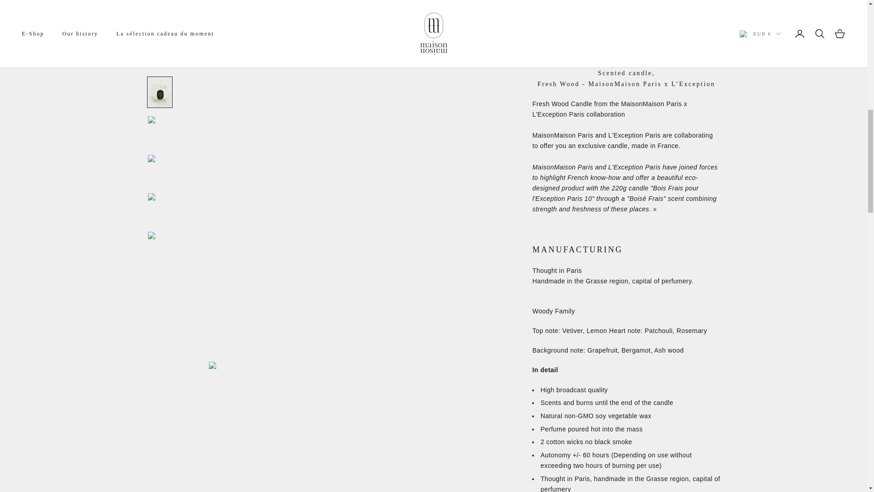 The width and height of the screenshot is (874, 492). I want to click on Page 35, so click(626, 103).